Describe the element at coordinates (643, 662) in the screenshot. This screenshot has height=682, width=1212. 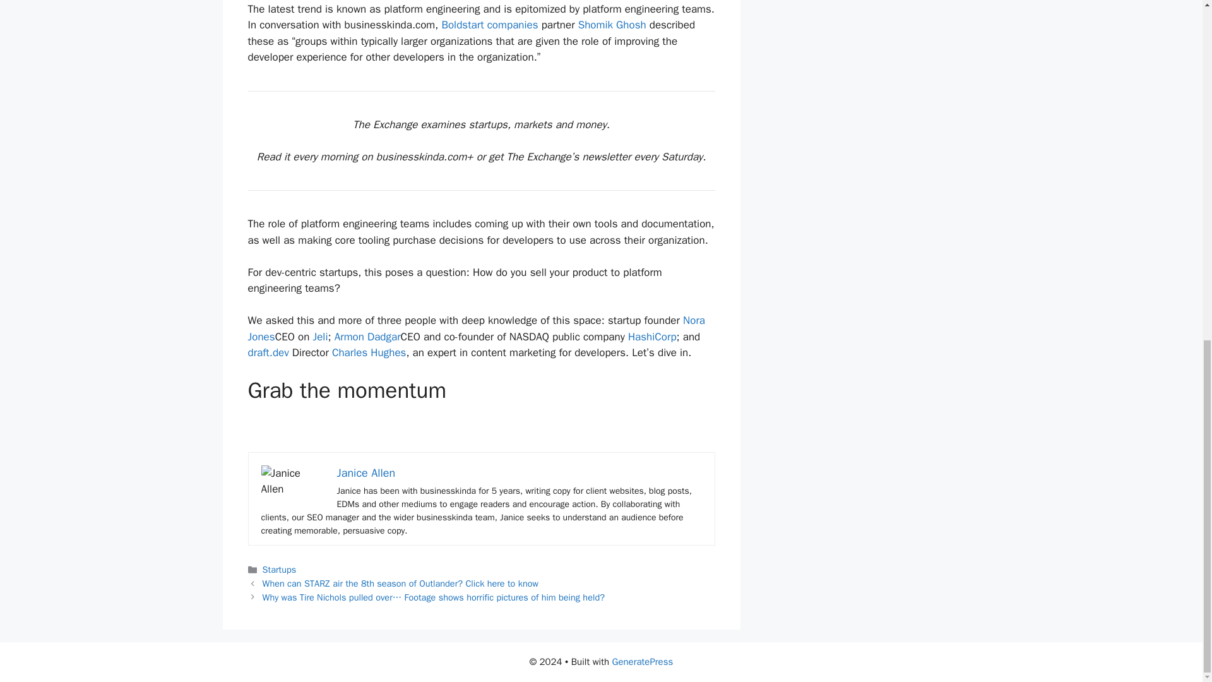
I see `GeneratePress` at that location.